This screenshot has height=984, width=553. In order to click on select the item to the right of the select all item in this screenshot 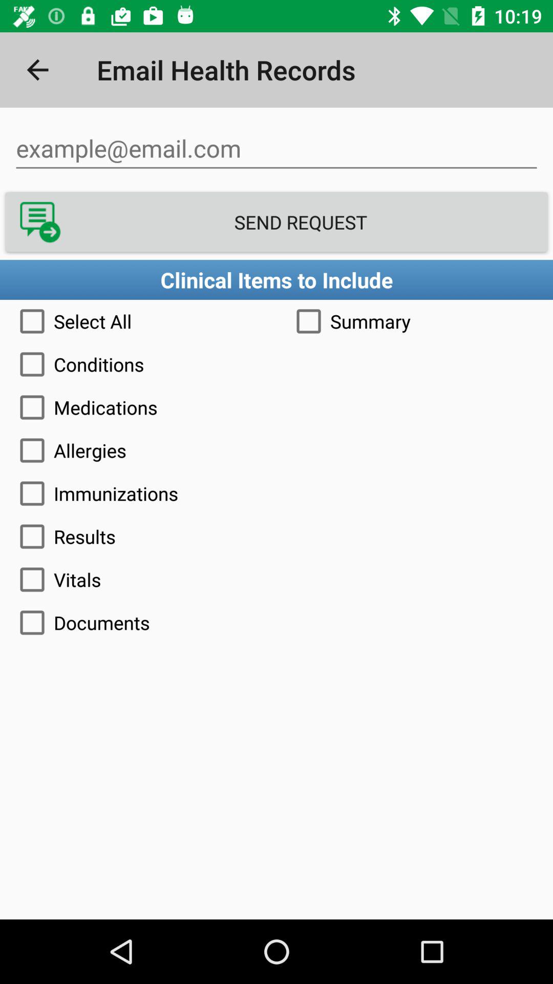, I will do `click(415, 321)`.